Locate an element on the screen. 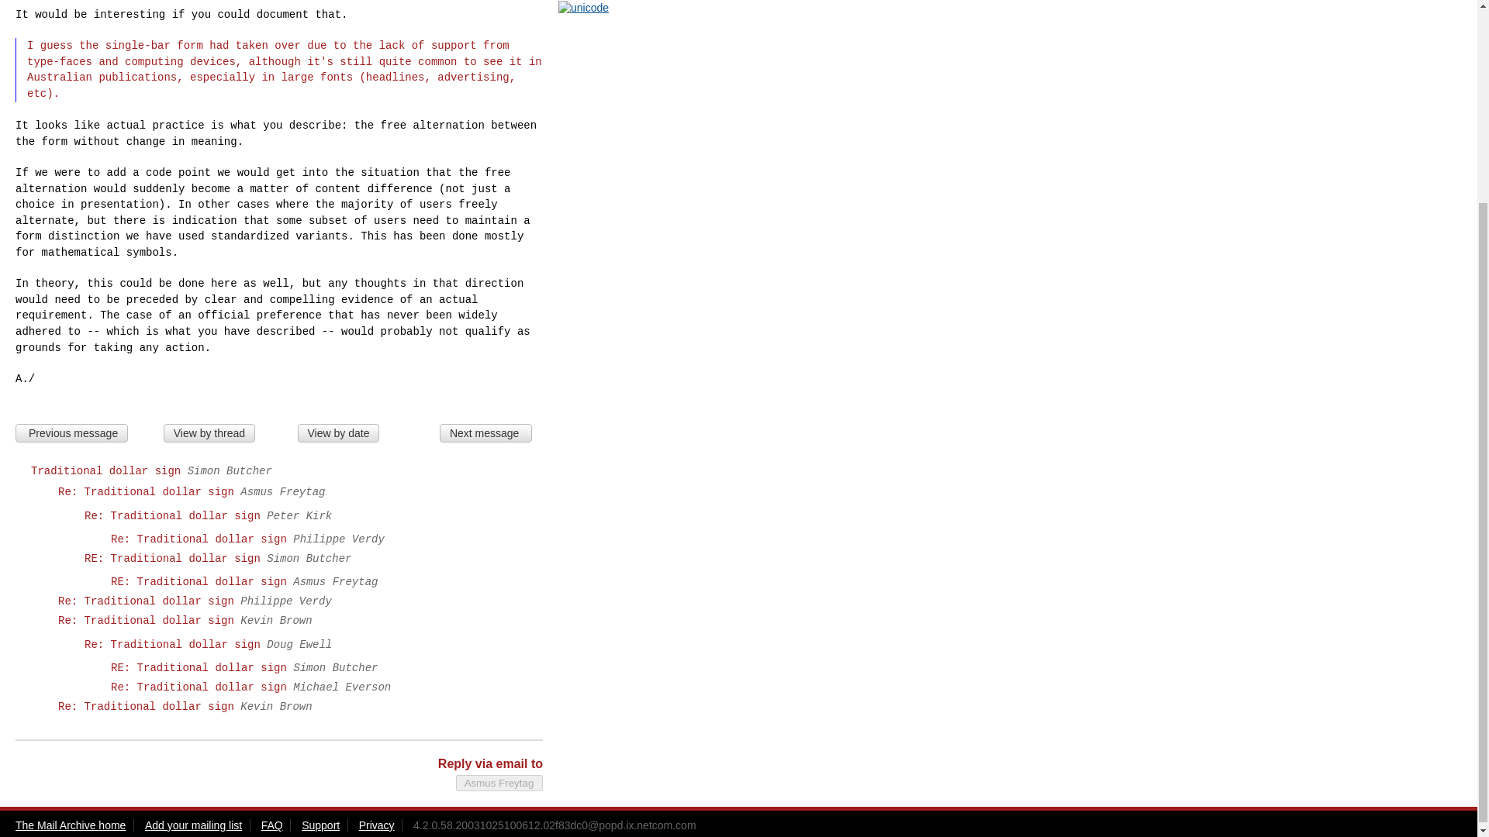 The height and width of the screenshot is (837, 1489). Re: Traditional dollar sign is located at coordinates (172, 645).